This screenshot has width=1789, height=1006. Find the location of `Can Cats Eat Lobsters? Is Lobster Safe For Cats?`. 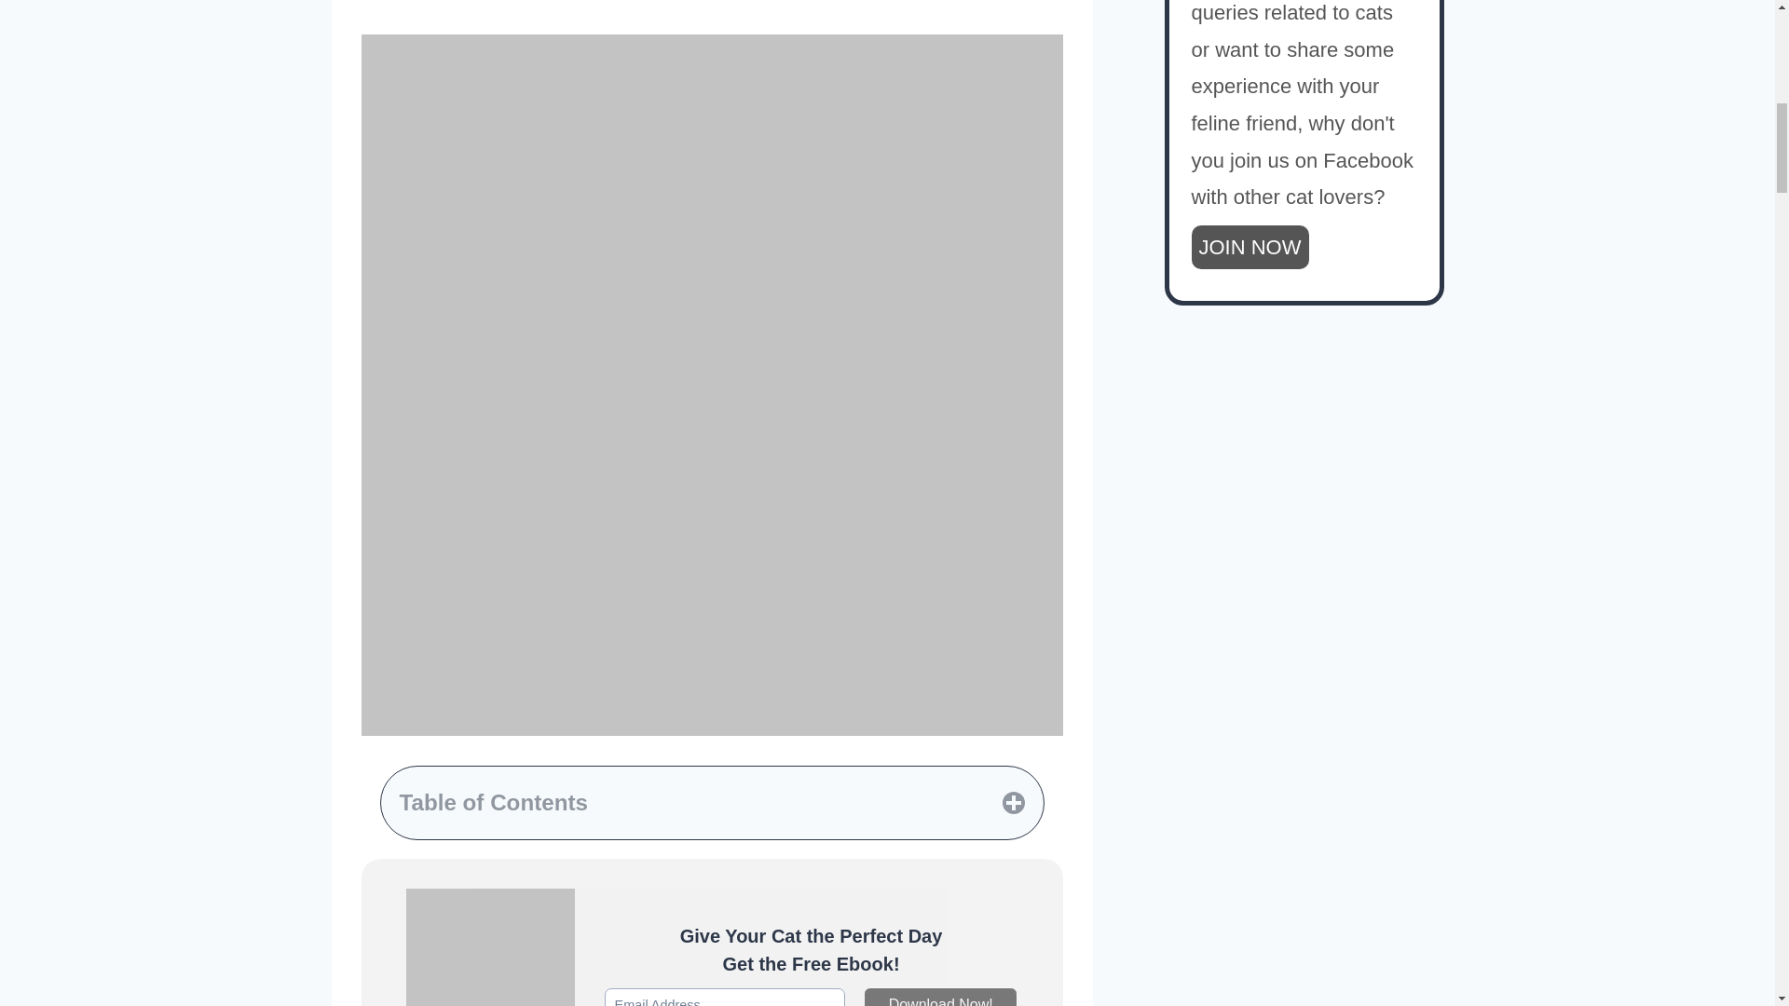

Can Cats Eat Lobsters? Is Lobster Safe For Cats? is located at coordinates (490, 946).